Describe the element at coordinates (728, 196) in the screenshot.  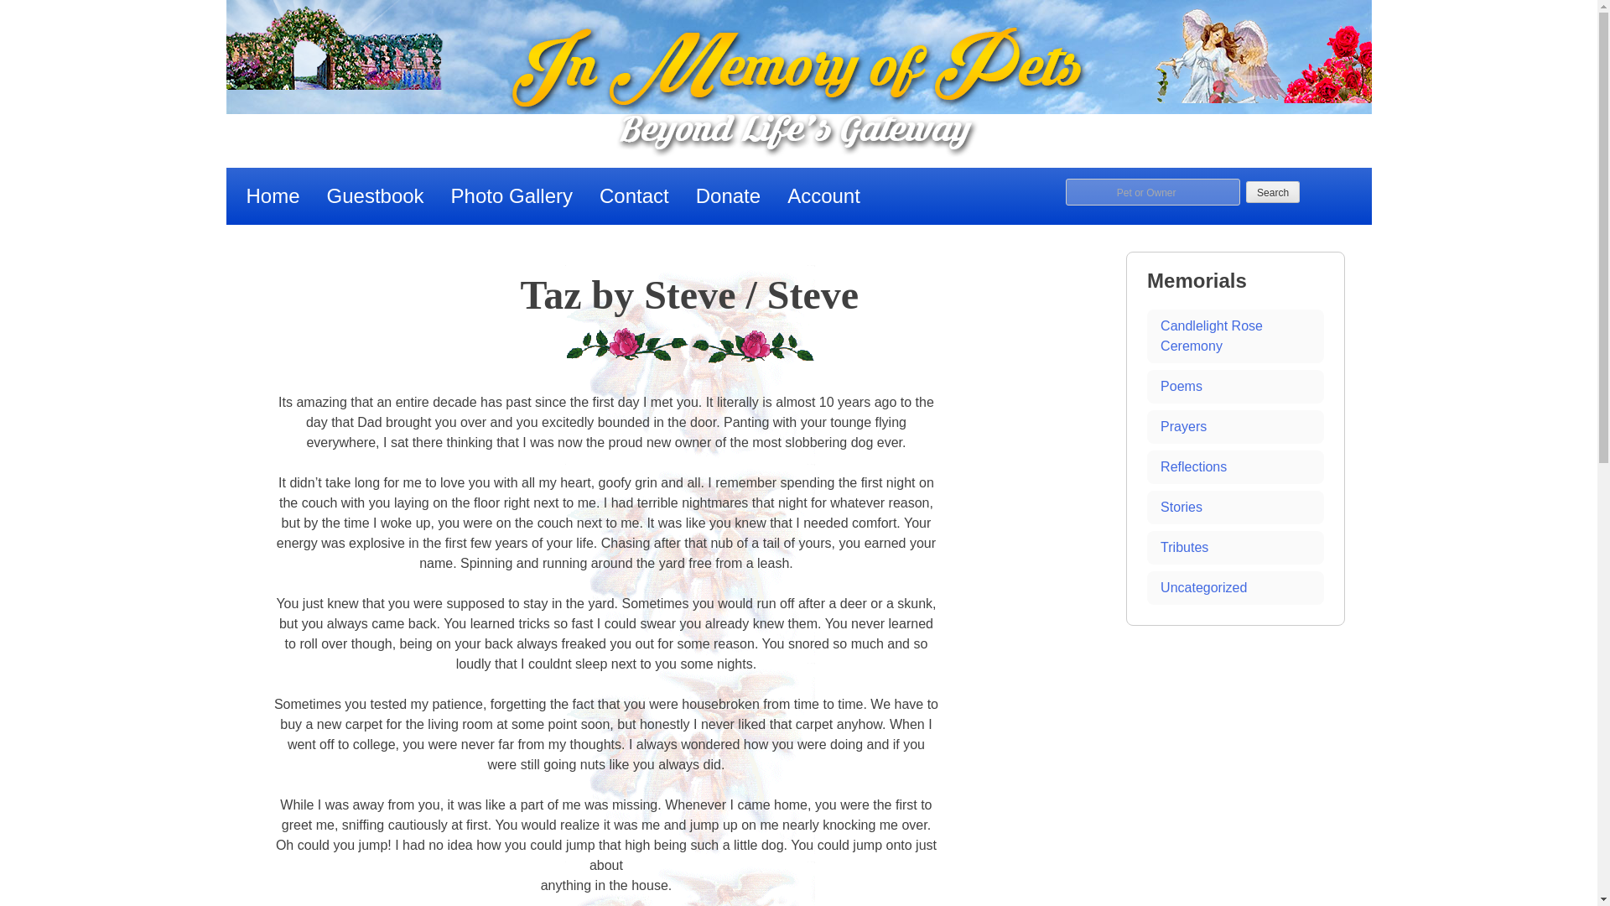
I see `Donate` at that location.